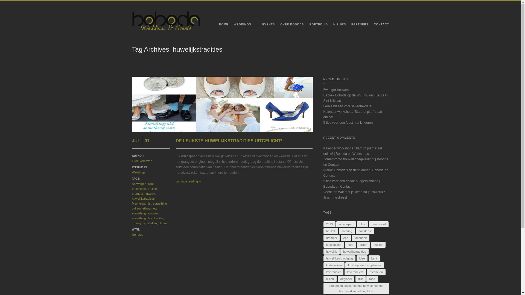 The height and width of the screenshot is (295, 525). What do you see at coordinates (139, 189) in the screenshot?
I see `bruidstaart` at bounding box center [139, 189].